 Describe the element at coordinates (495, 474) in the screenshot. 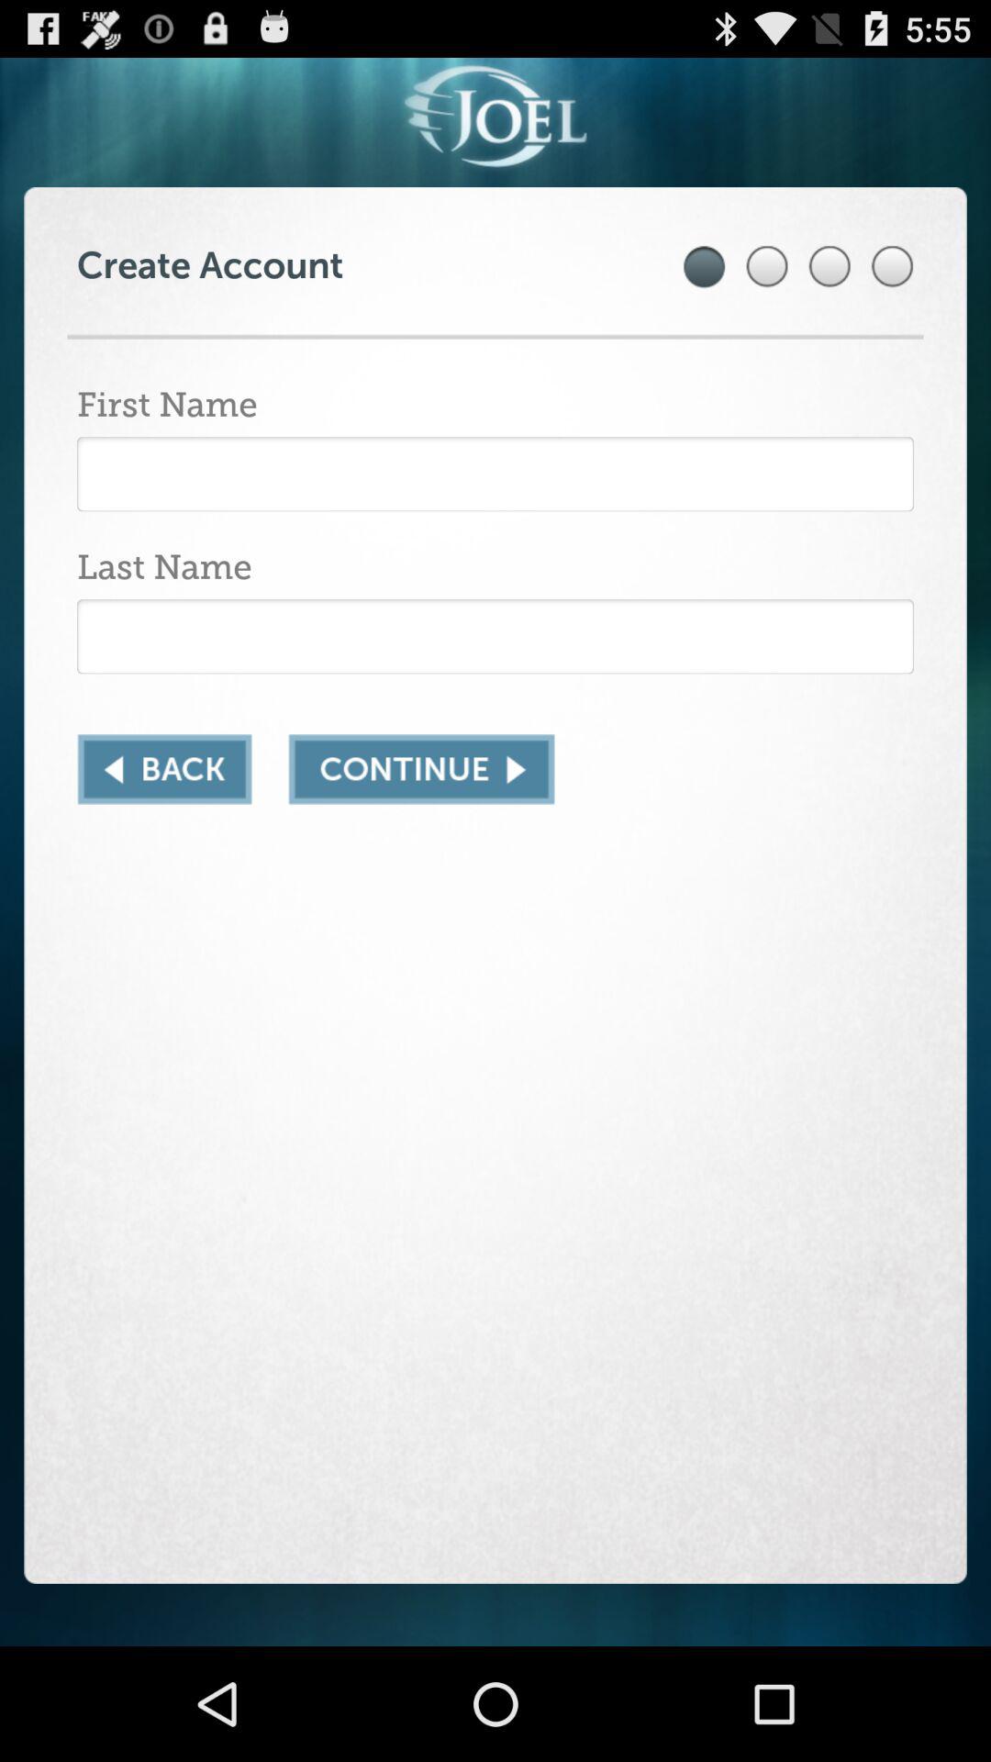

I see `enter text` at that location.